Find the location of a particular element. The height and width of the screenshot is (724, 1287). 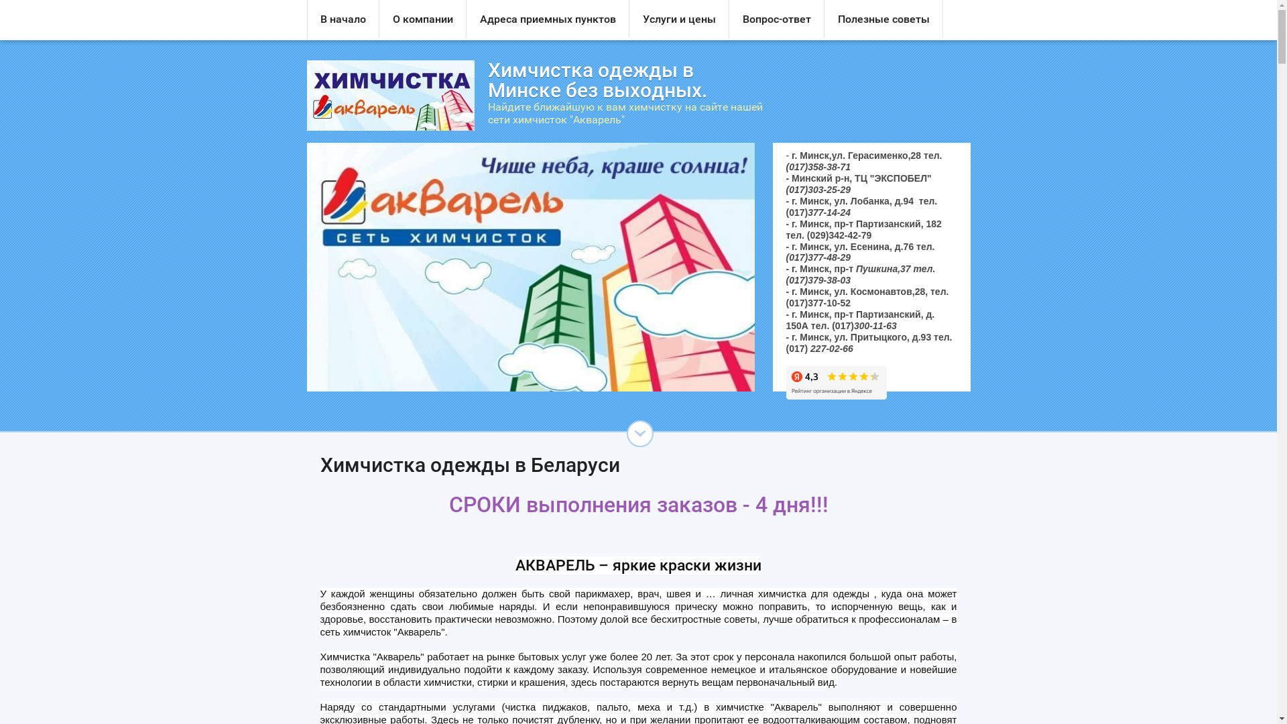

(017)377-10-52 is located at coordinates (818, 303).